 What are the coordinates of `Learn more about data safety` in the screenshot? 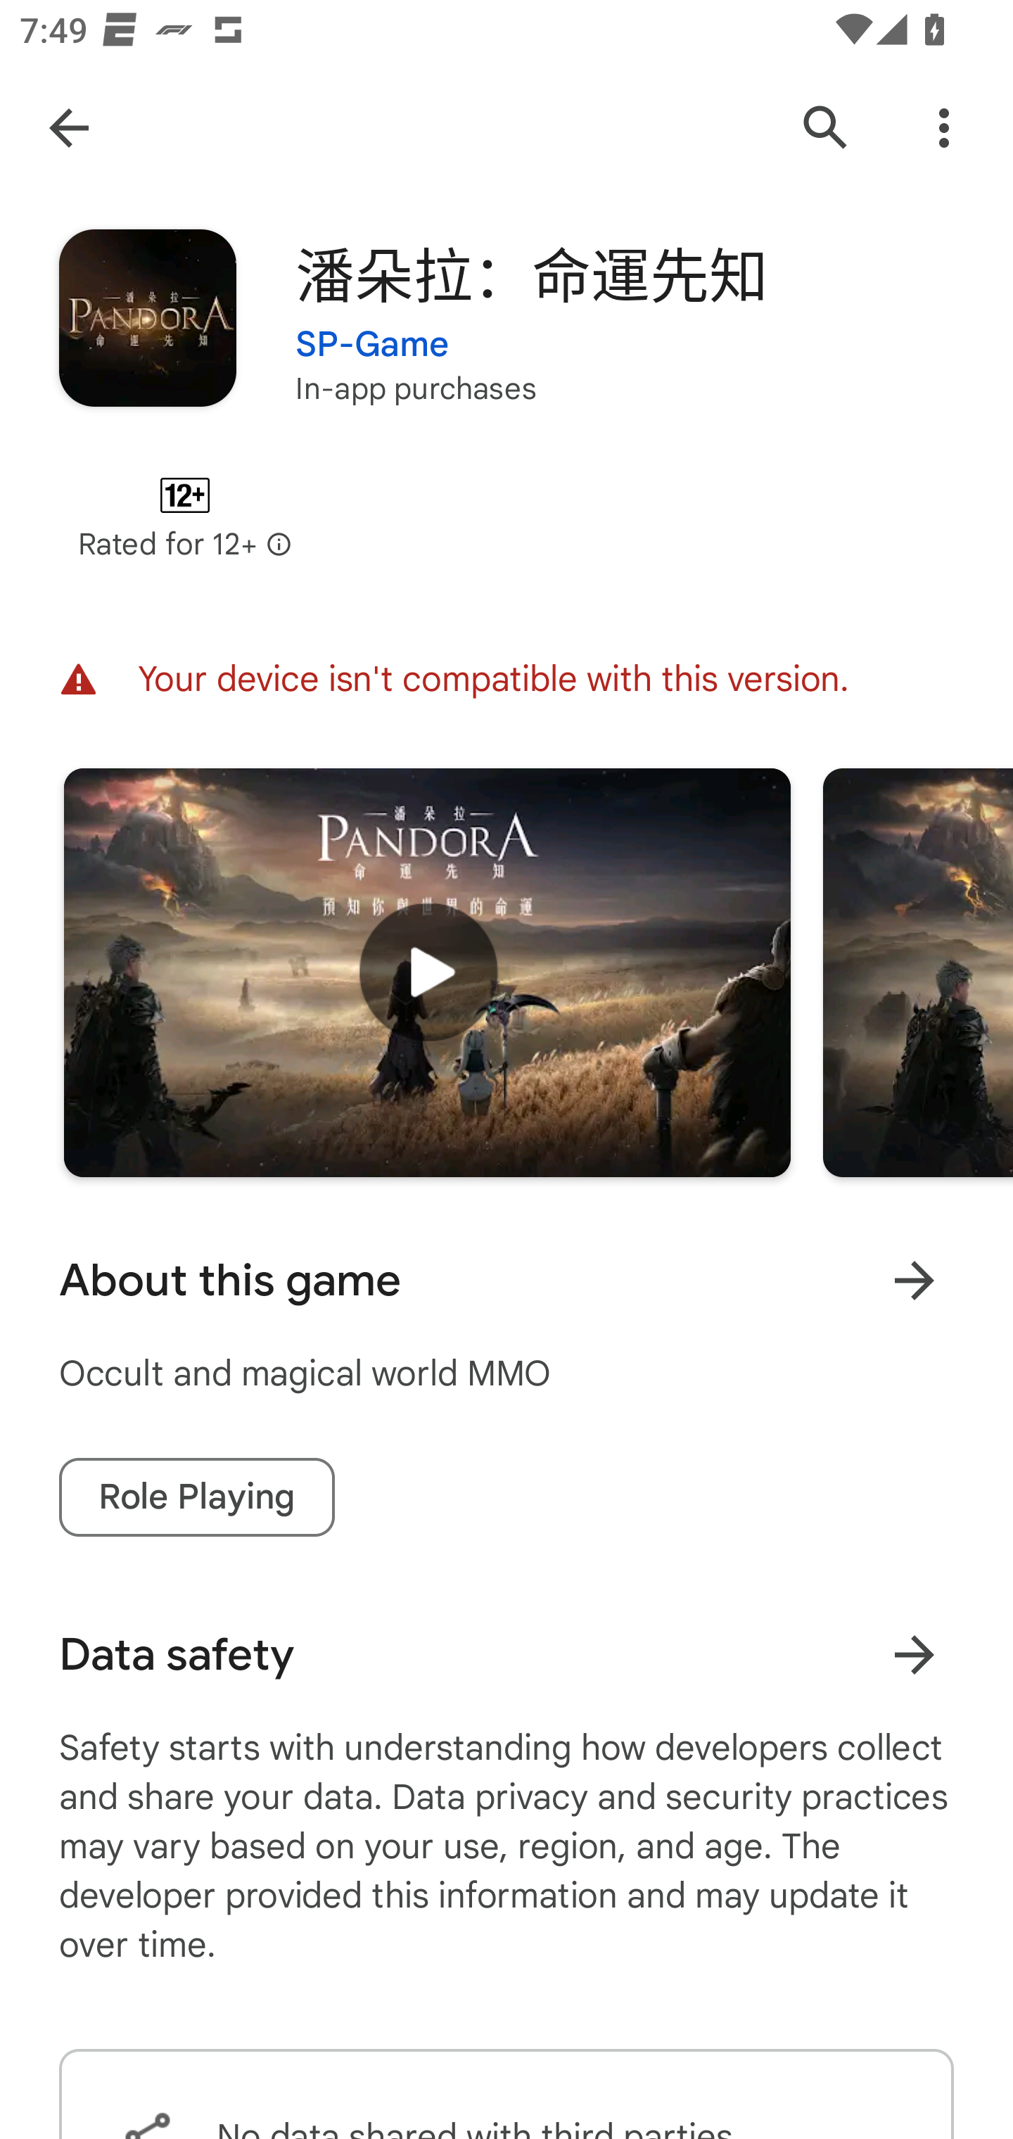 It's located at (914, 1654).